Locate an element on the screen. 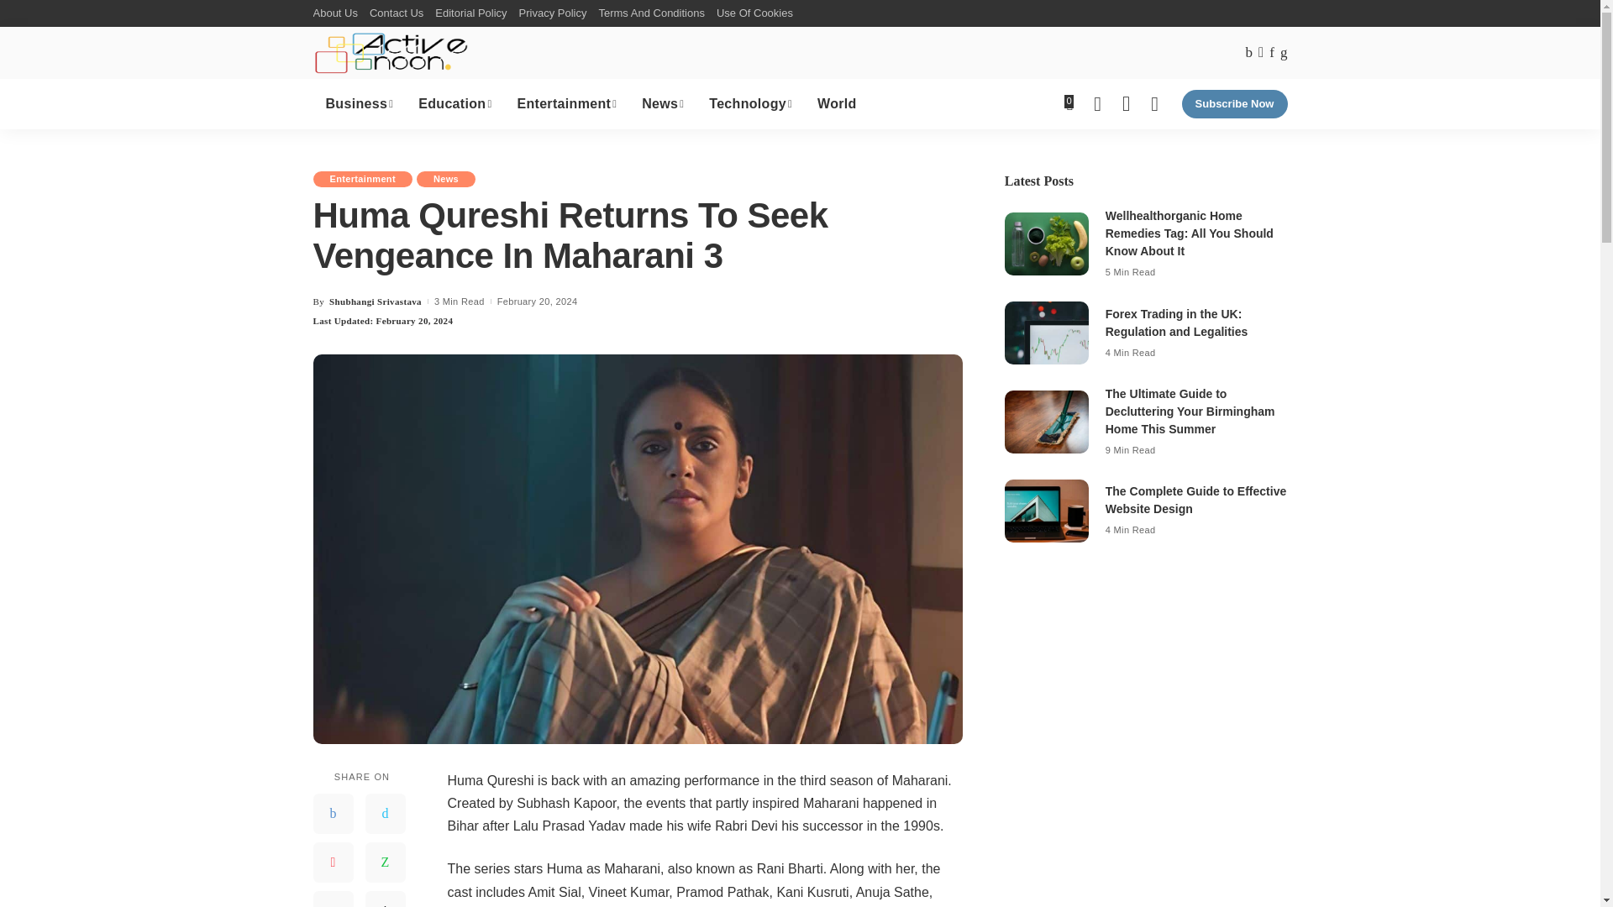 Image resolution: width=1613 pixels, height=907 pixels. Privacy Policy is located at coordinates (553, 13).